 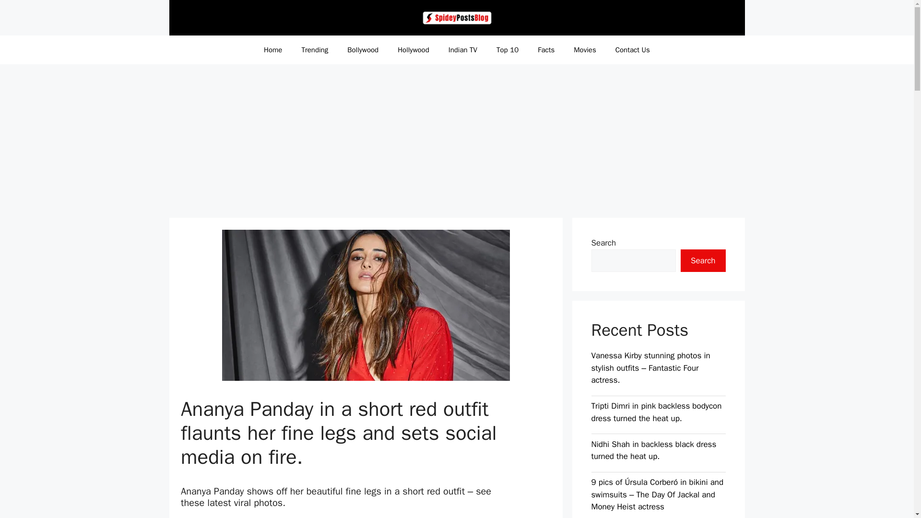 What do you see at coordinates (413, 50) in the screenshot?
I see `Hollywood` at bounding box center [413, 50].